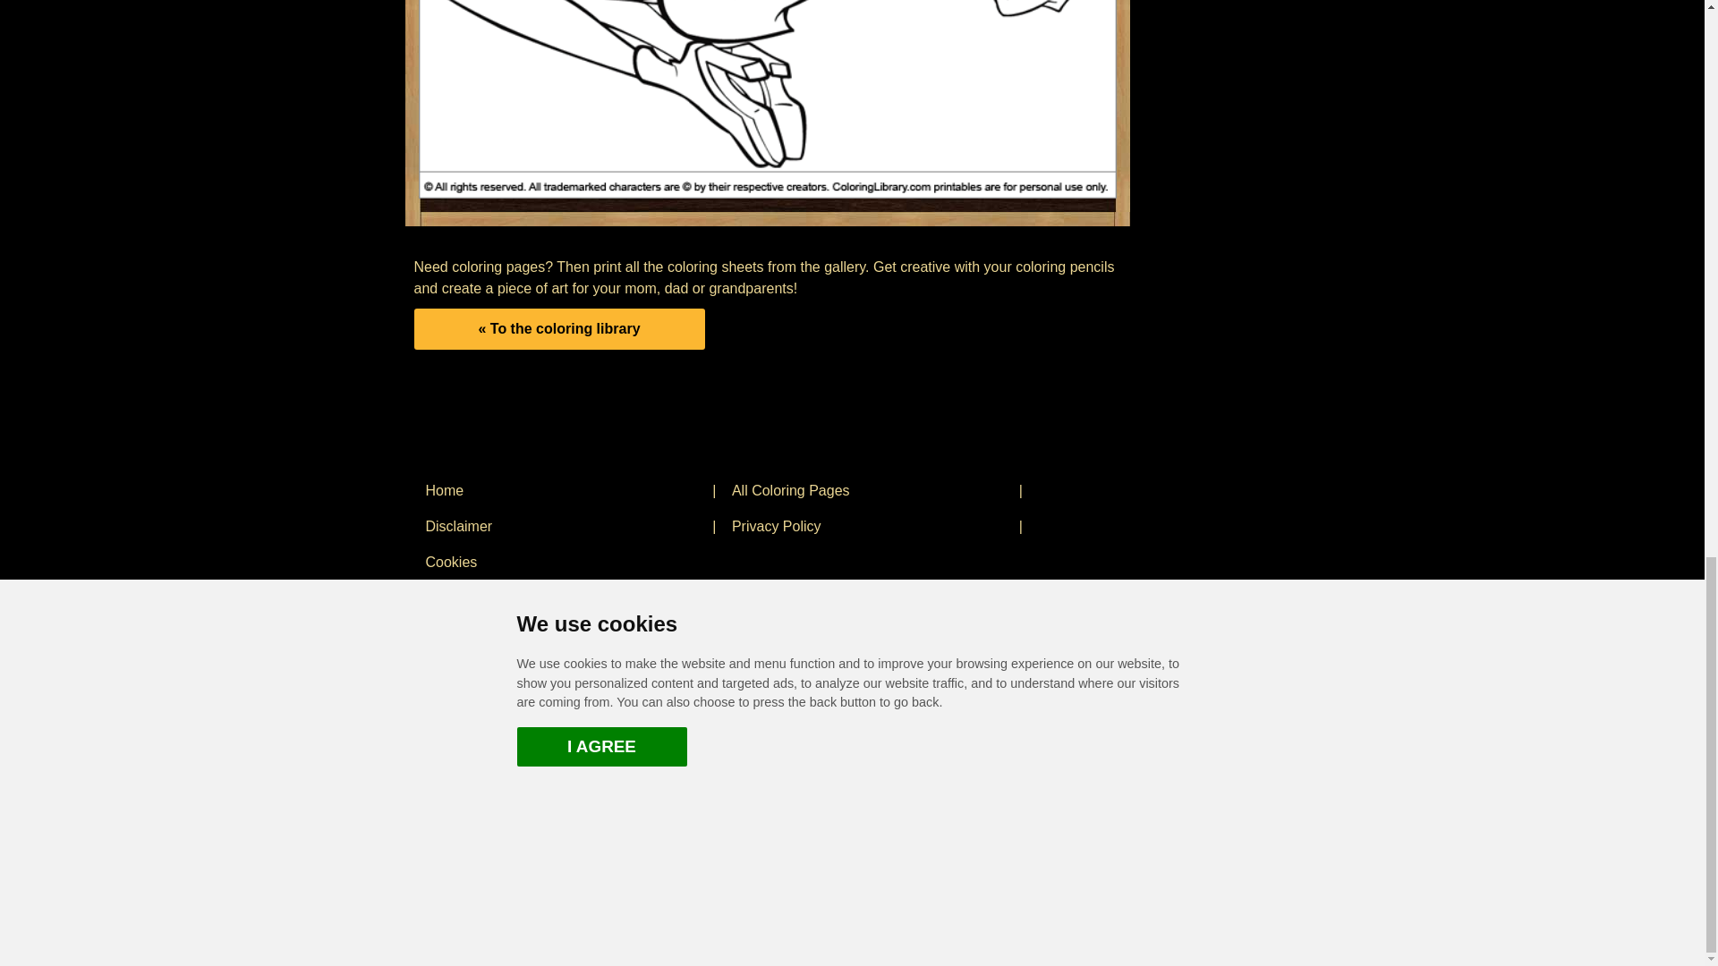 This screenshot has width=1718, height=966. Describe the element at coordinates (562, 562) in the screenshot. I see `cookies` at that location.